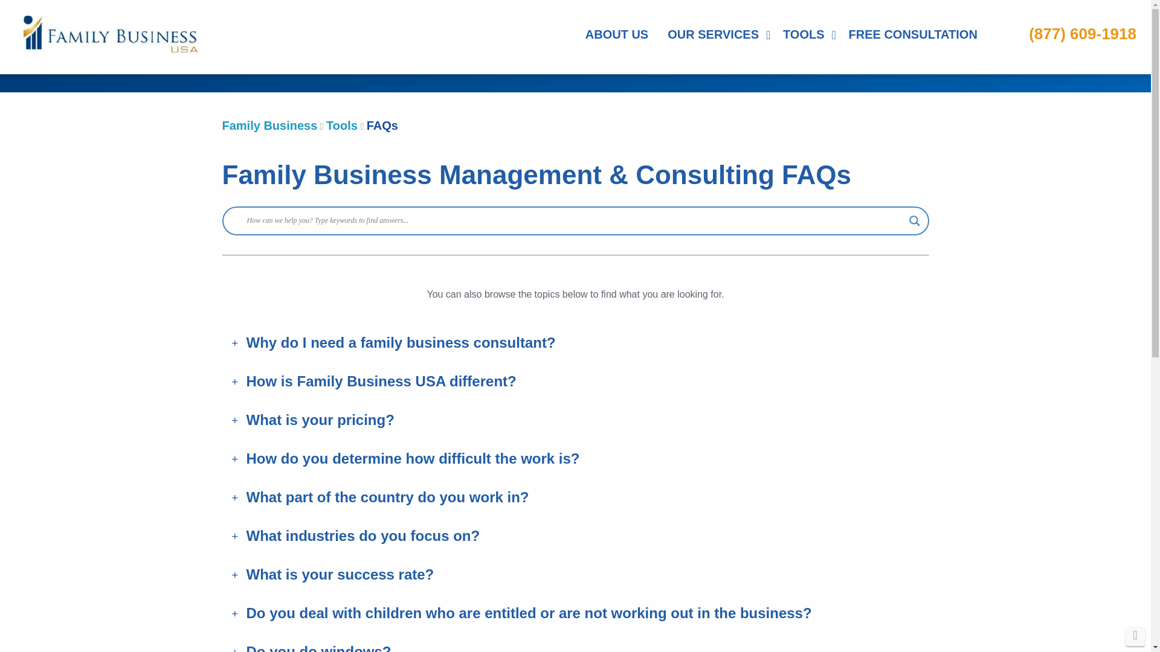 Image resolution: width=1160 pixels, height=652 pixels. I want to click on Why do I need a family business consultant?, so click(575, 343).